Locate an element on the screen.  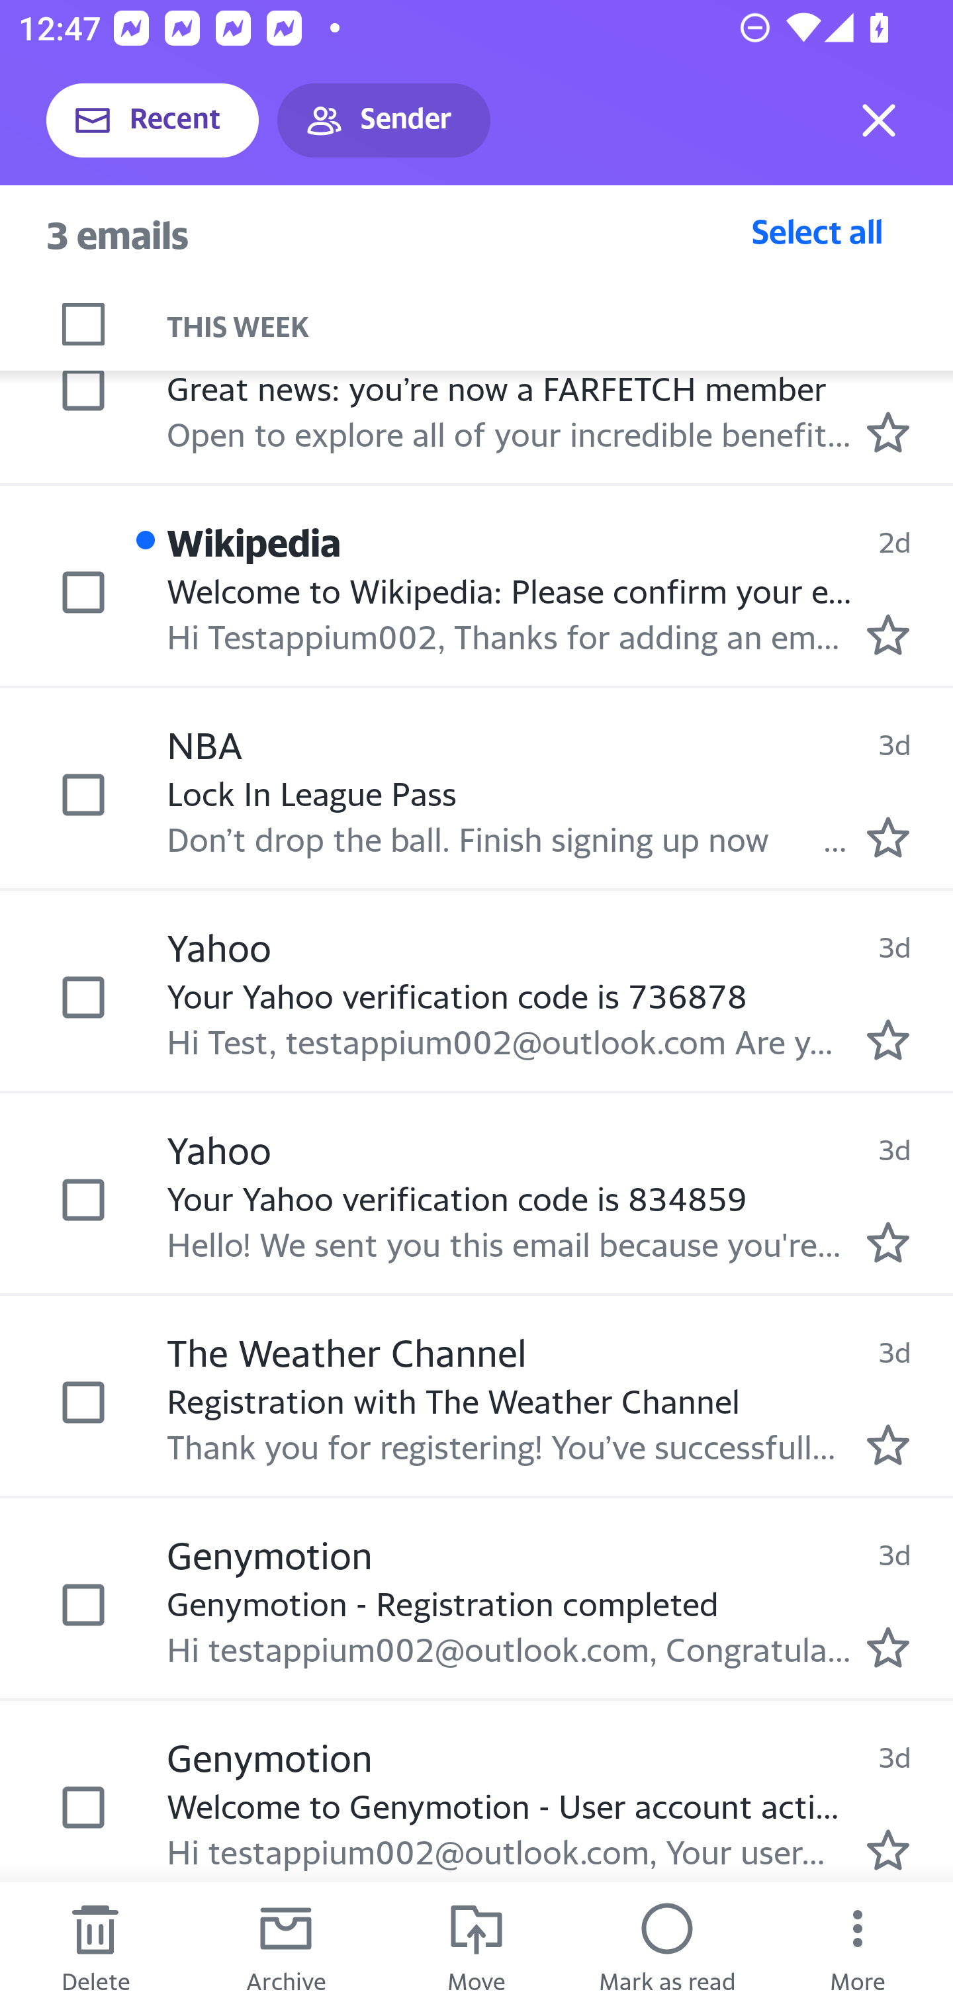
Move is located at coordinates (476, 1947).